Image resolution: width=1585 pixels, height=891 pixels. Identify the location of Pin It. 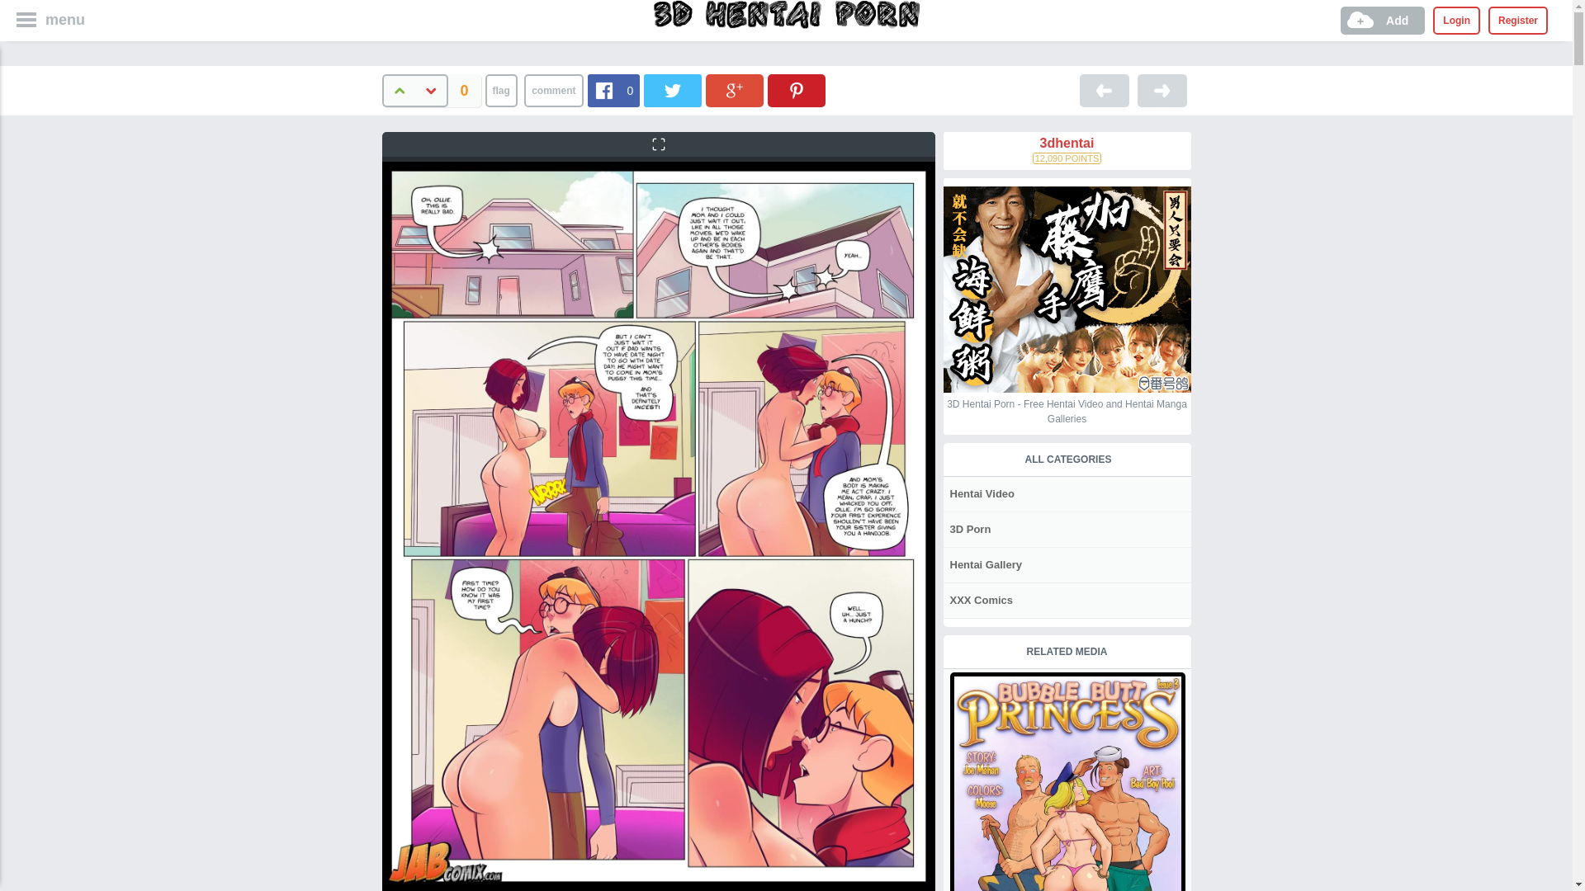
(797, 91).